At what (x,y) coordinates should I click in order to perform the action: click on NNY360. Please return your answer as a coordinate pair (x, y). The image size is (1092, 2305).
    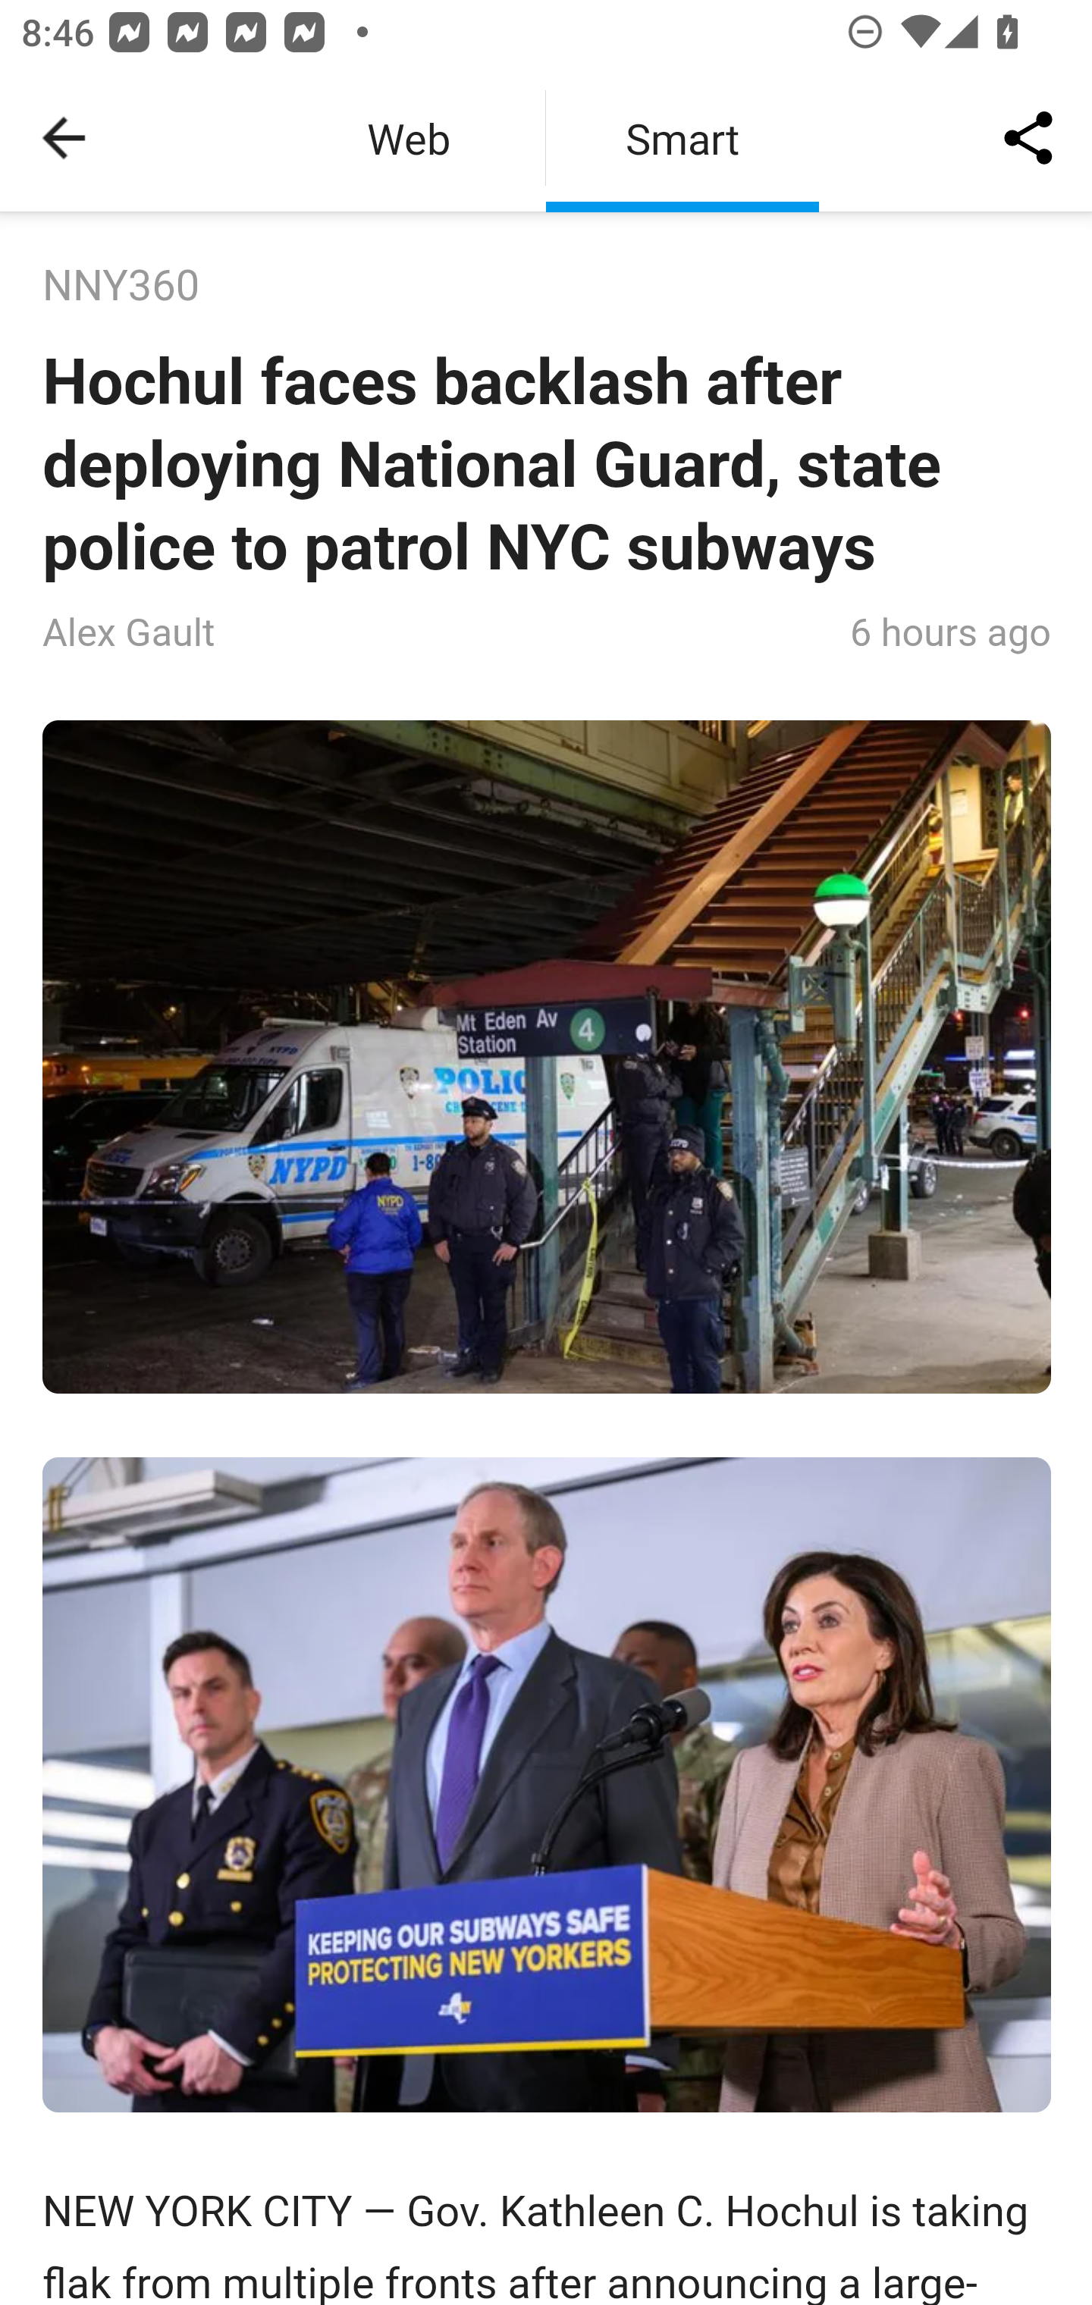
    Looking at the image, I should click on (122, 287).